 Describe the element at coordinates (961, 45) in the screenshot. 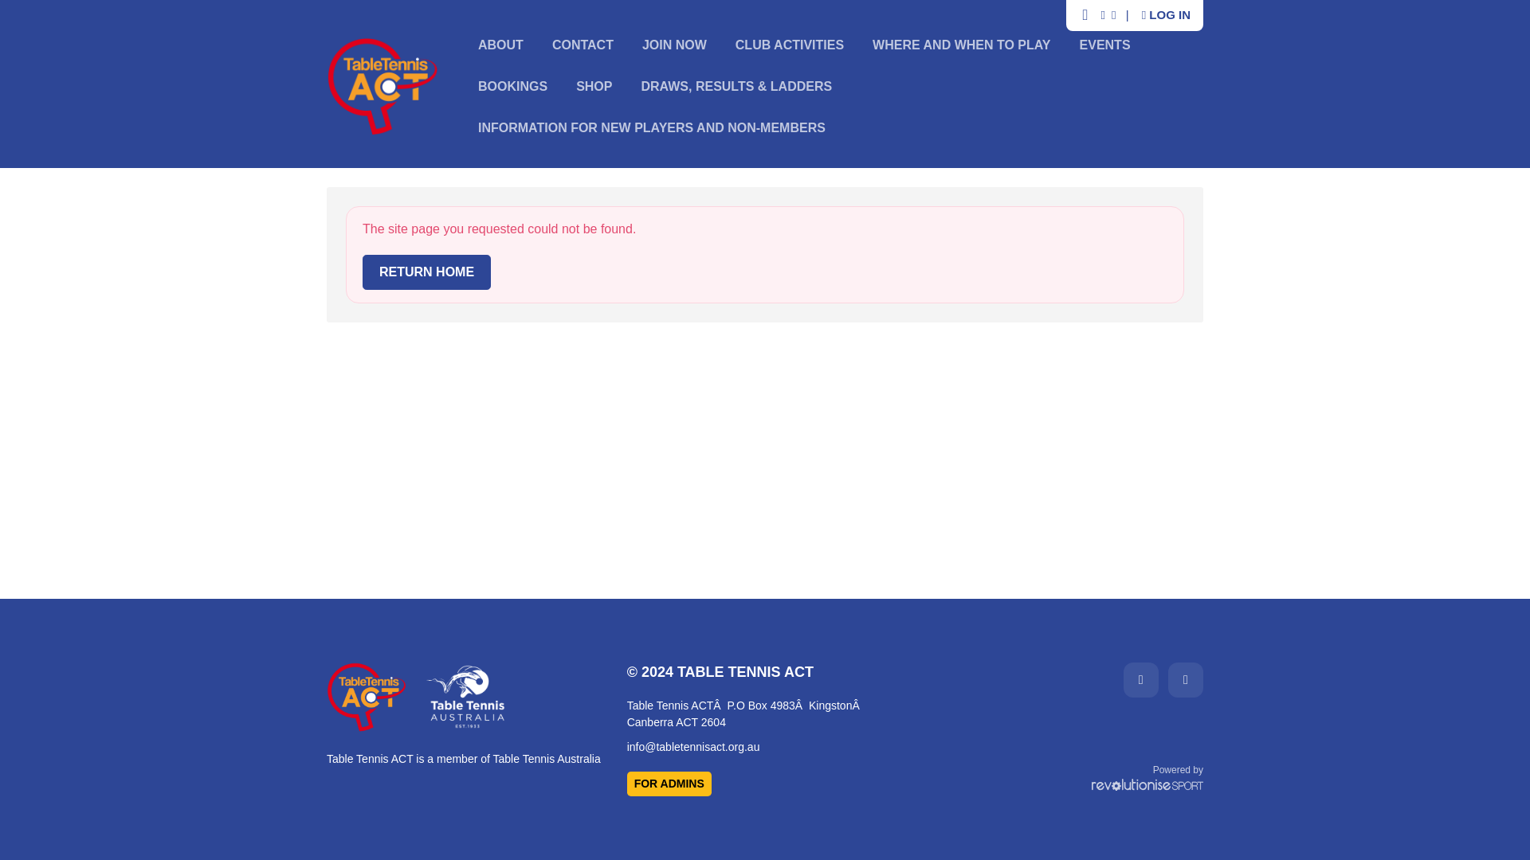

I see `WHERE AND WHEN TO PLAY` at that location.